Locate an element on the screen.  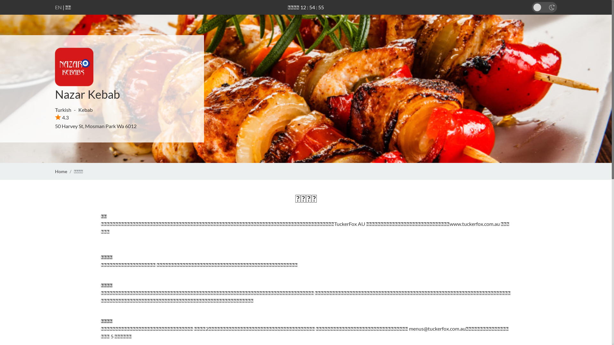
Home is located at coordinates (61, 171).